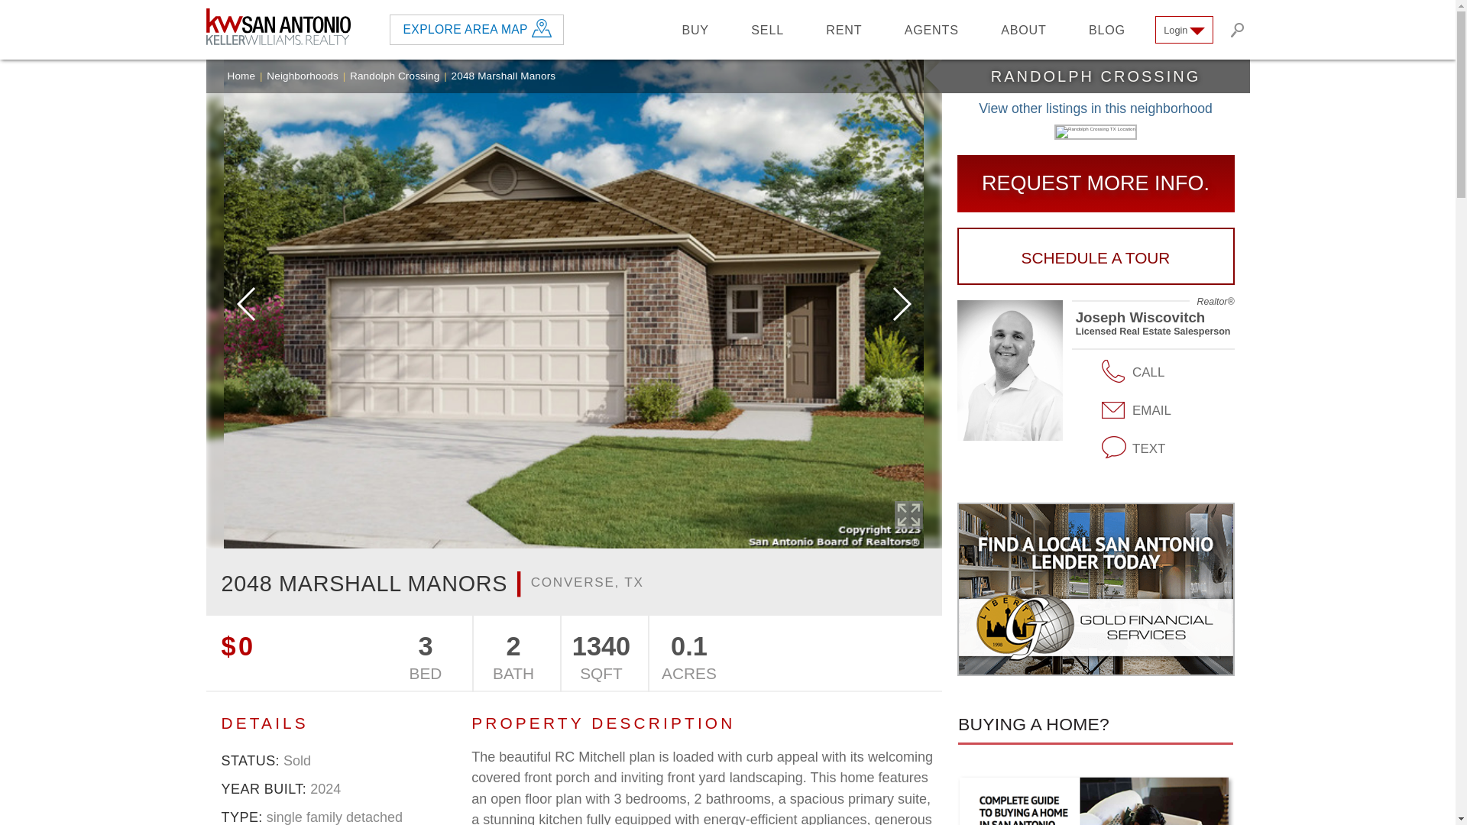 The image size is (1467, 825). What do you see at coordinates (1107, 29) in the screenshot?
I see `BLOG` at bounding box center [1107, 29].